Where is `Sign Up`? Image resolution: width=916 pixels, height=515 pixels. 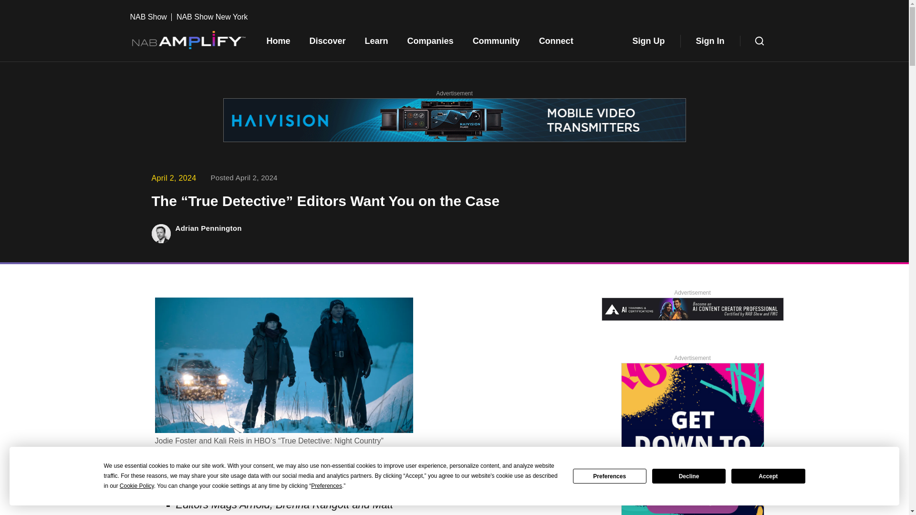 Sign Up is located at coordinates (649, 41).